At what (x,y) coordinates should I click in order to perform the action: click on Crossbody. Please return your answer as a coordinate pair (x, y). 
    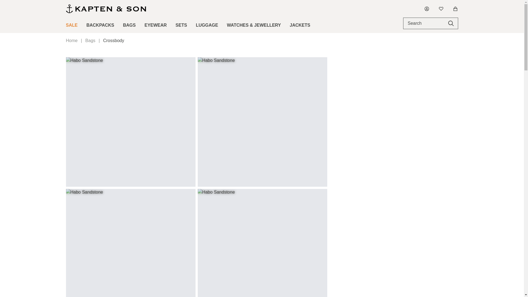
    Looking at the image, I should click on (113, 41).